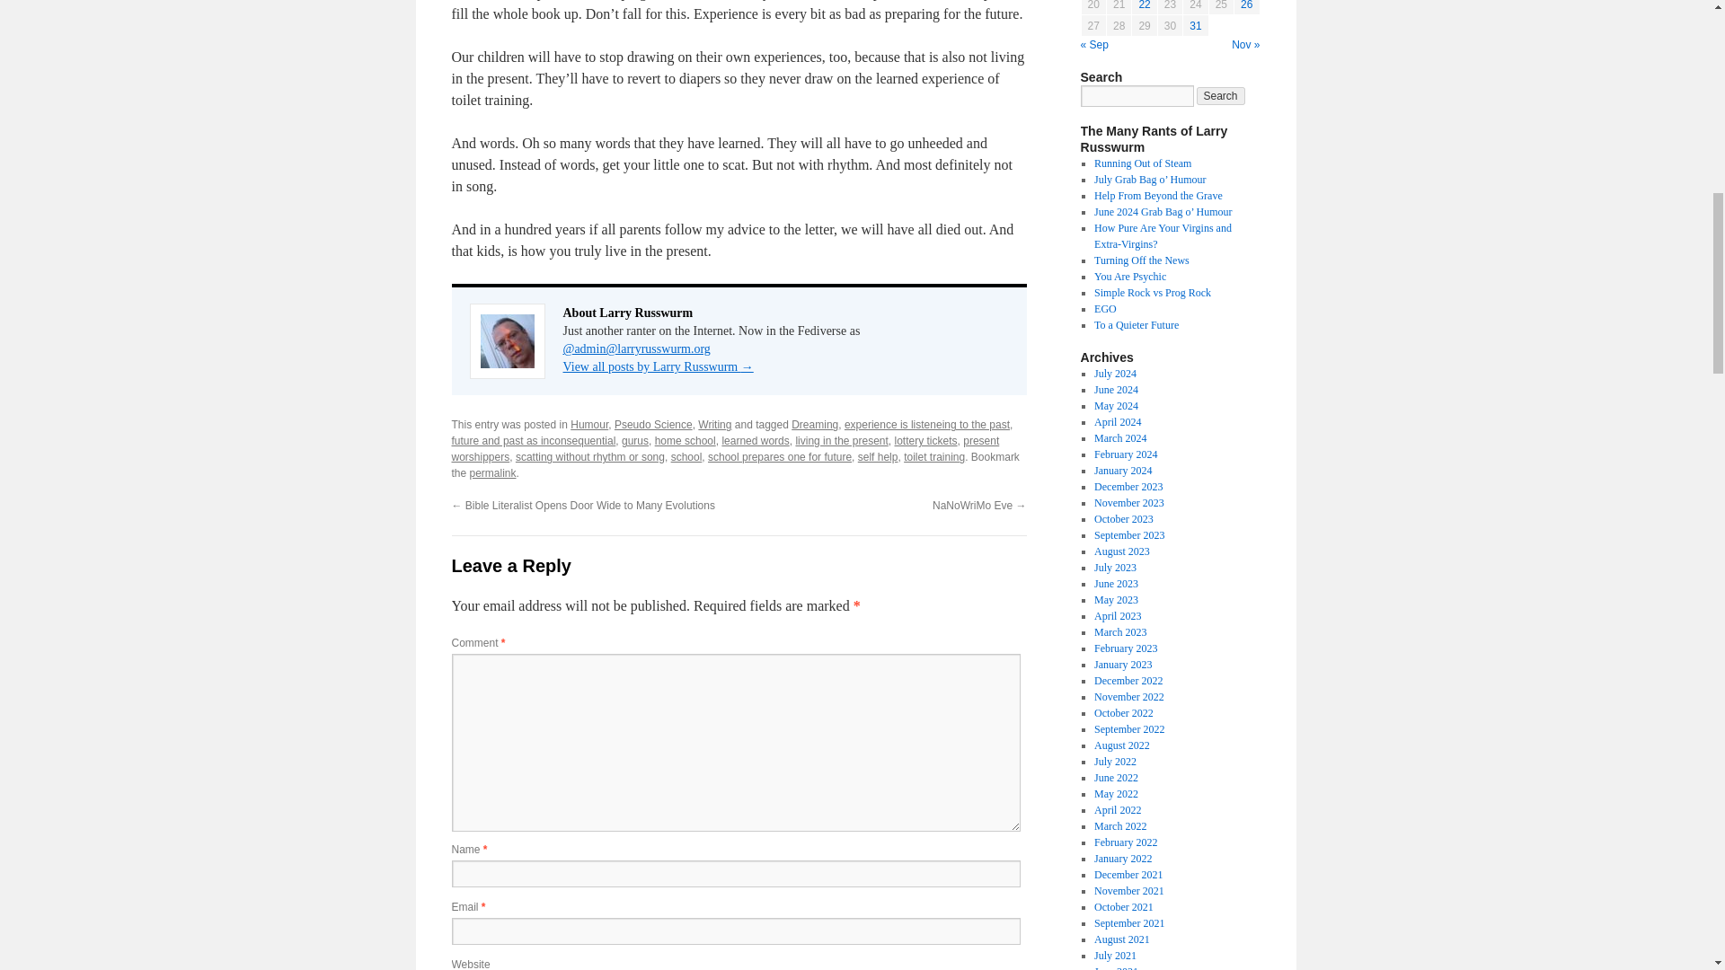  Describe the element at coordinates (724, 449) in the screenshot. I see `present worshippers` at that location.